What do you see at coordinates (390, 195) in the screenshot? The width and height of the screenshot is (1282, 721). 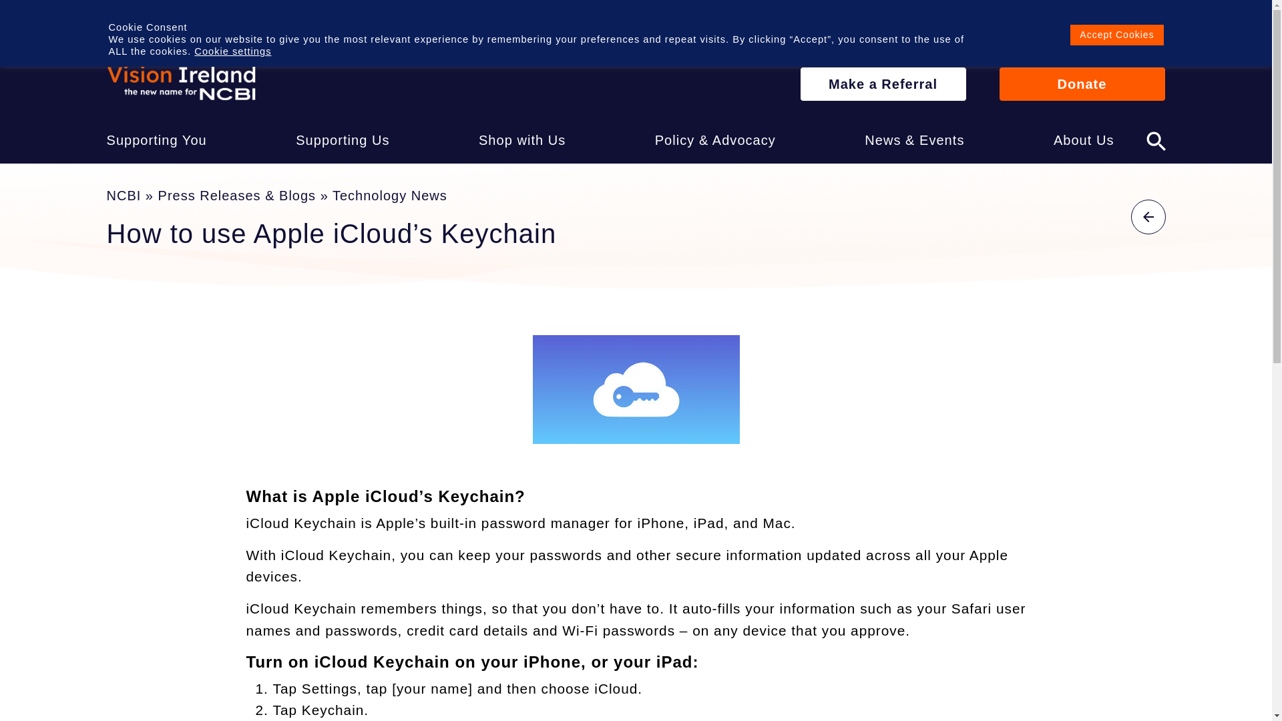 I see `Go to the Technology News category archives.` at bounding box center [390, 195].